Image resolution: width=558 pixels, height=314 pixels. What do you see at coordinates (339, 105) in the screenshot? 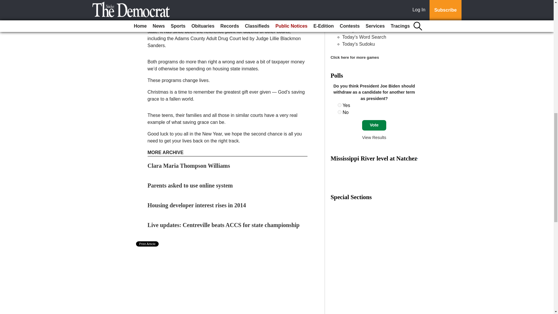
I see `22423` at bounding box center [339, 105].